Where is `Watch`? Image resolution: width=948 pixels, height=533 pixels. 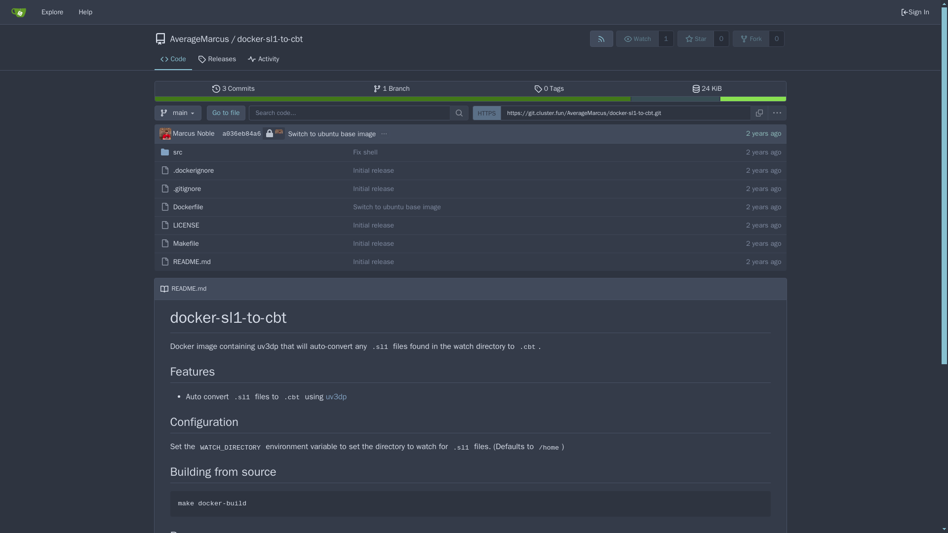 Watch is located at coordinates (226, 113).